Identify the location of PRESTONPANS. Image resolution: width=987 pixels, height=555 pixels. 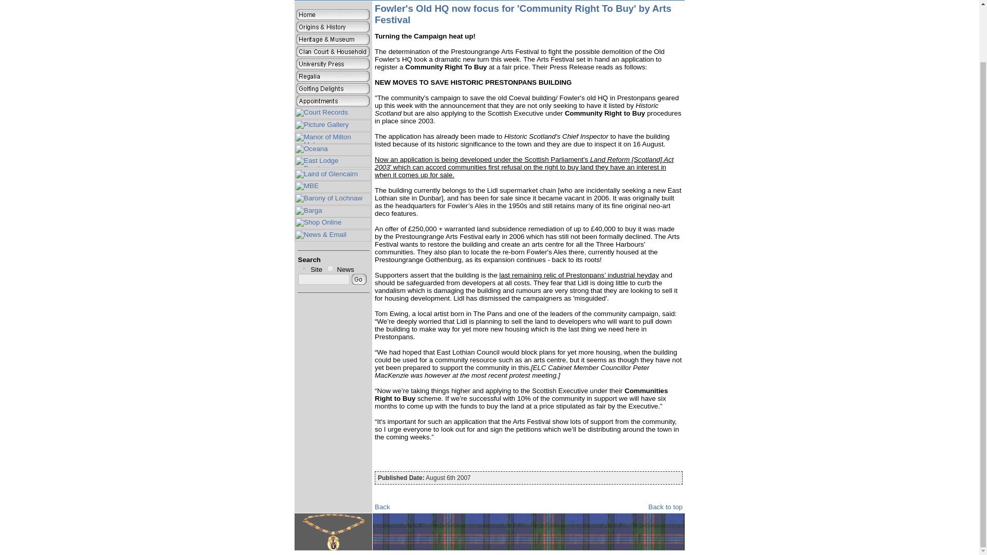
(509, 0).